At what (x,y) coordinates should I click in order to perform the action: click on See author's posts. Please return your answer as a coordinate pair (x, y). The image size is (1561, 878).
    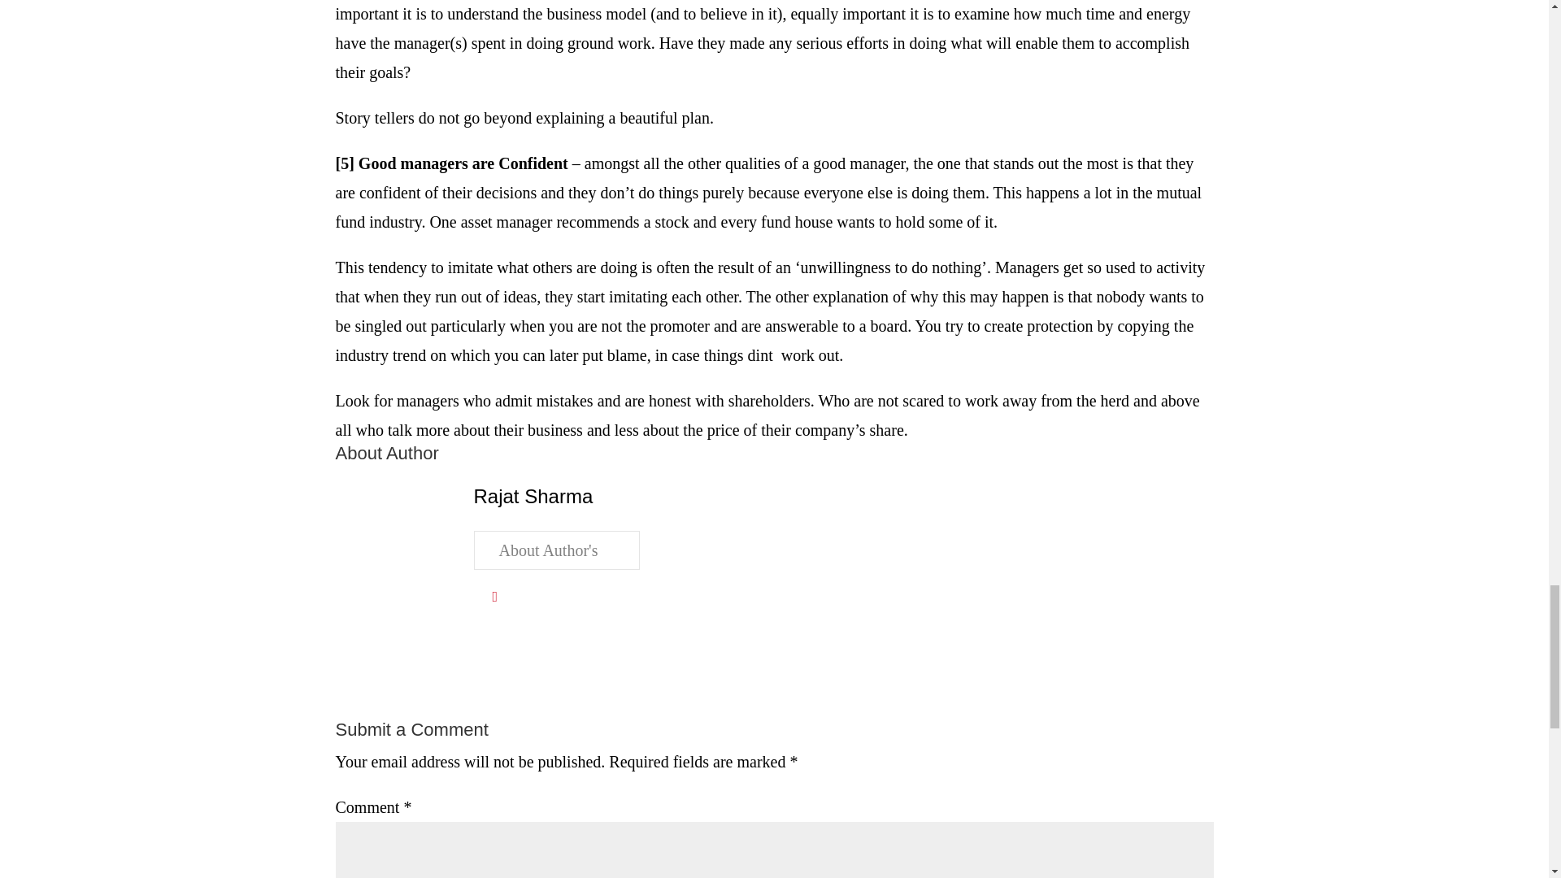
    Looking at the image, I should click on (555, 550).